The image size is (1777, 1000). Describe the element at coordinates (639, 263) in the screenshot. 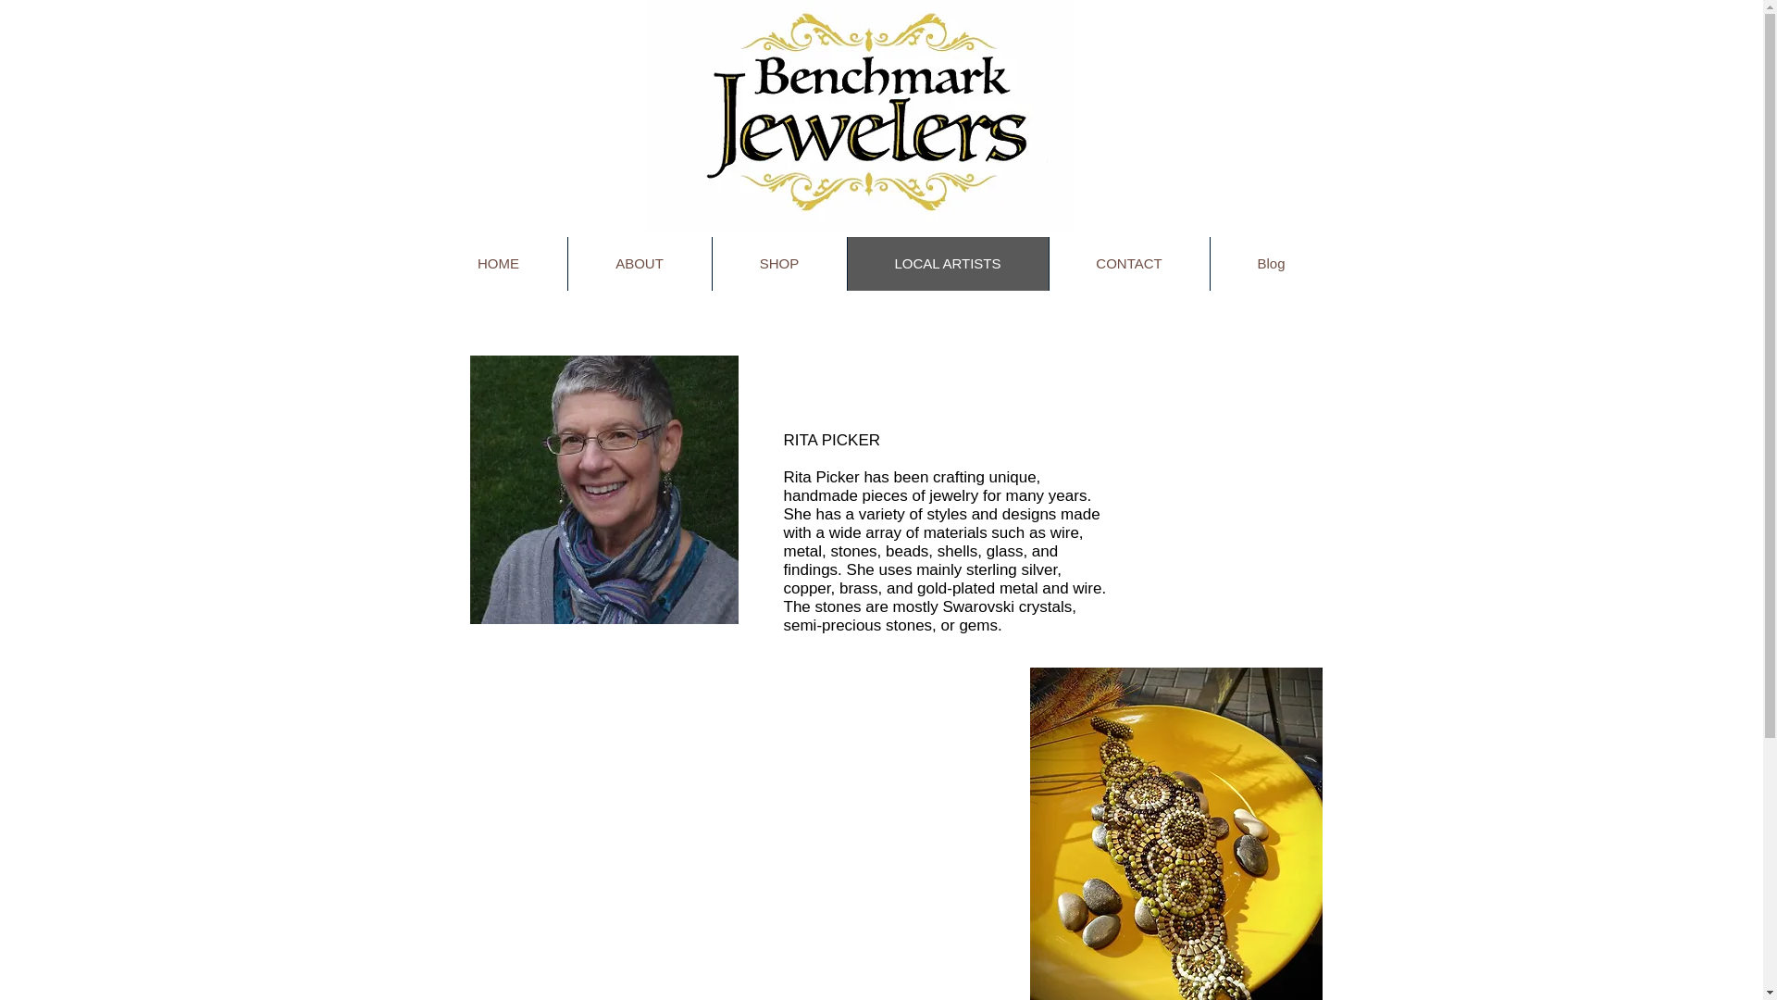

I see `ABOUT` at that location.